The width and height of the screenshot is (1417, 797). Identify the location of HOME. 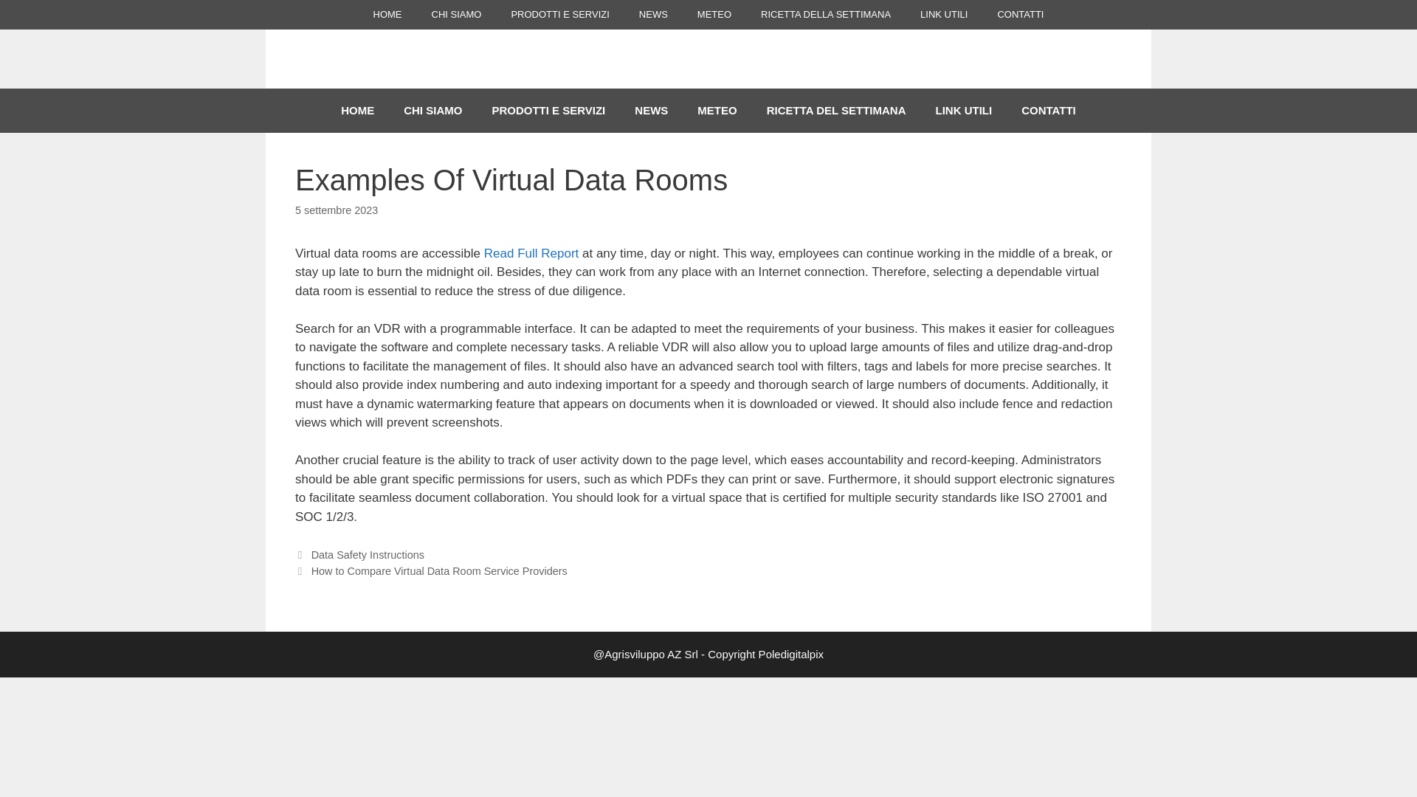
(387, 15).